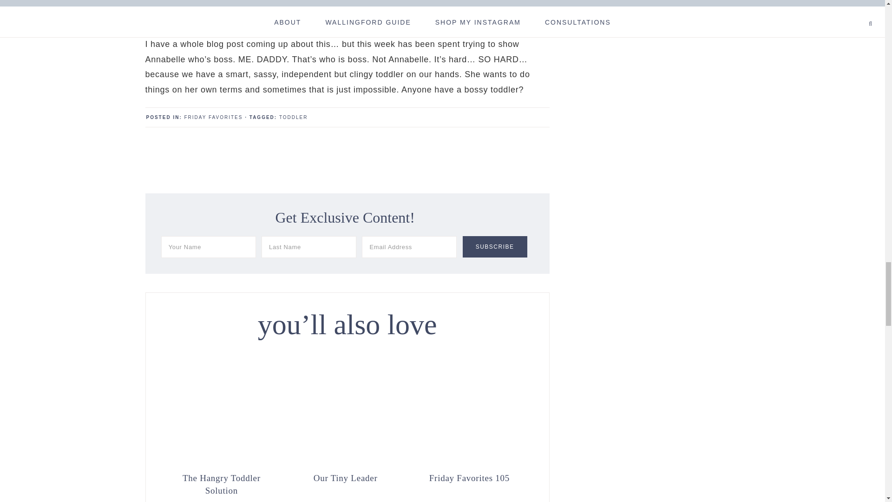  Describe the element at coordinates (495, 246) in the screenshot. I see `Subscribe` at that location.